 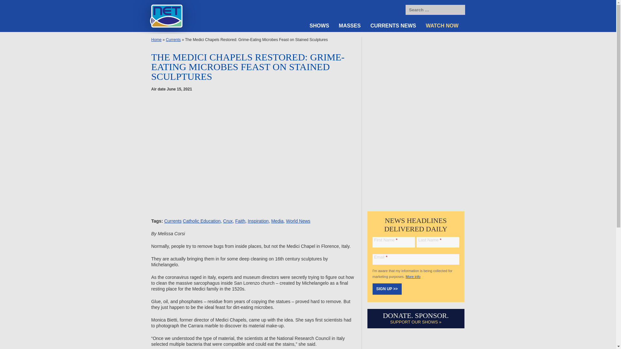 What do you see at coordinates (459, 10) in the screenshot?
I see `Search` at bounding box center [459, 10].